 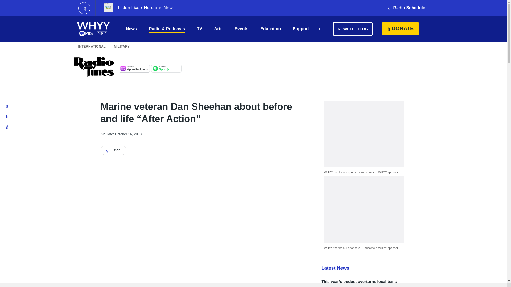 I want to click on INTERNATIONAL, so click(x=92, y=46).